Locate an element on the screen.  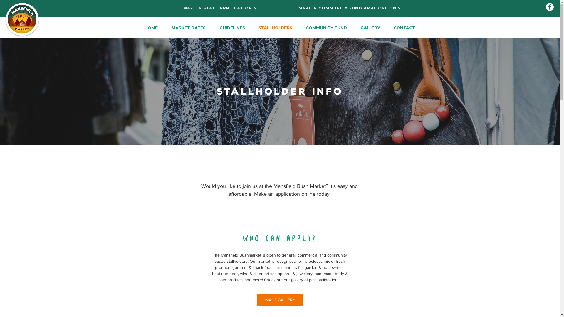
IMAGE GALLERY is located at coordinates (280, 300).